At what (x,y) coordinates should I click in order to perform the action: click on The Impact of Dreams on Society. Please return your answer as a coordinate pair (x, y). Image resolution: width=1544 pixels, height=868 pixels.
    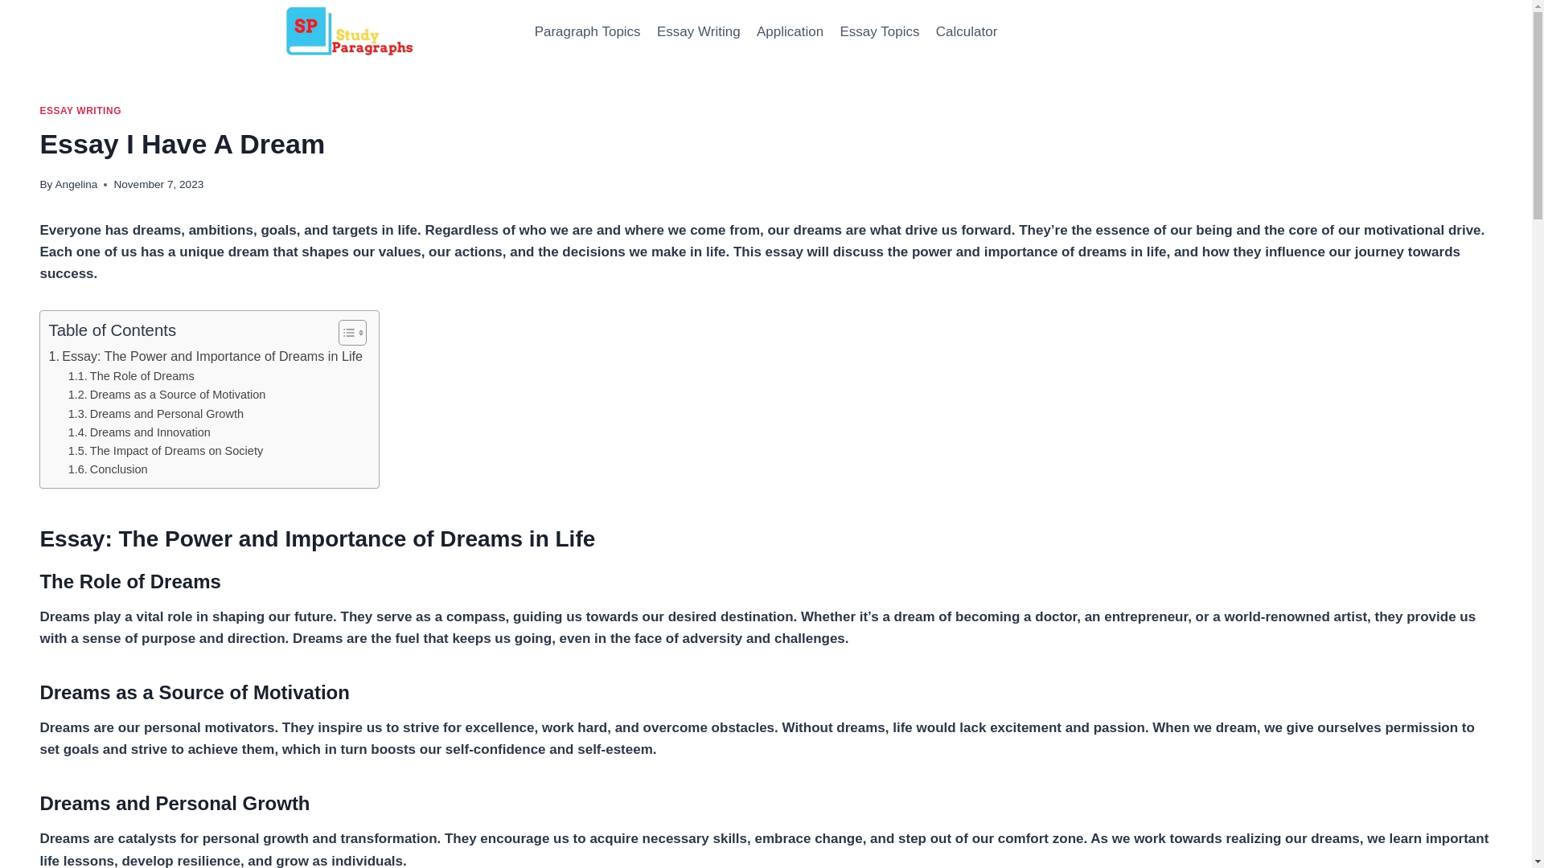
    Looking at the image, I should click on (166, 451).